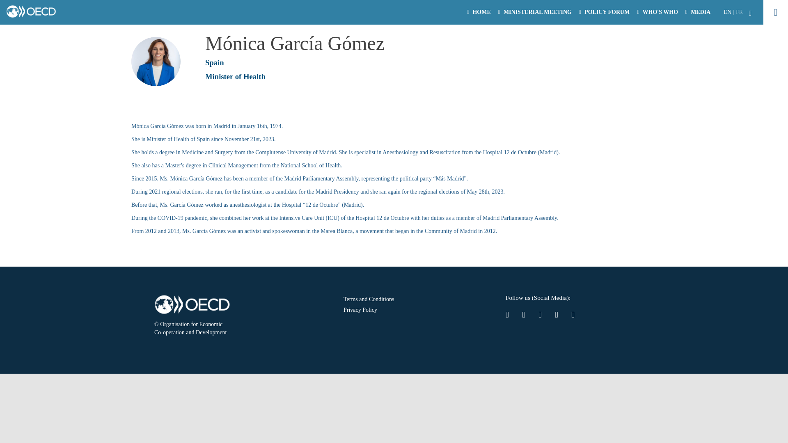 The height and width of the screenshot is (443, 788). I want to click on WHO'S WHO, so click(657, 12).